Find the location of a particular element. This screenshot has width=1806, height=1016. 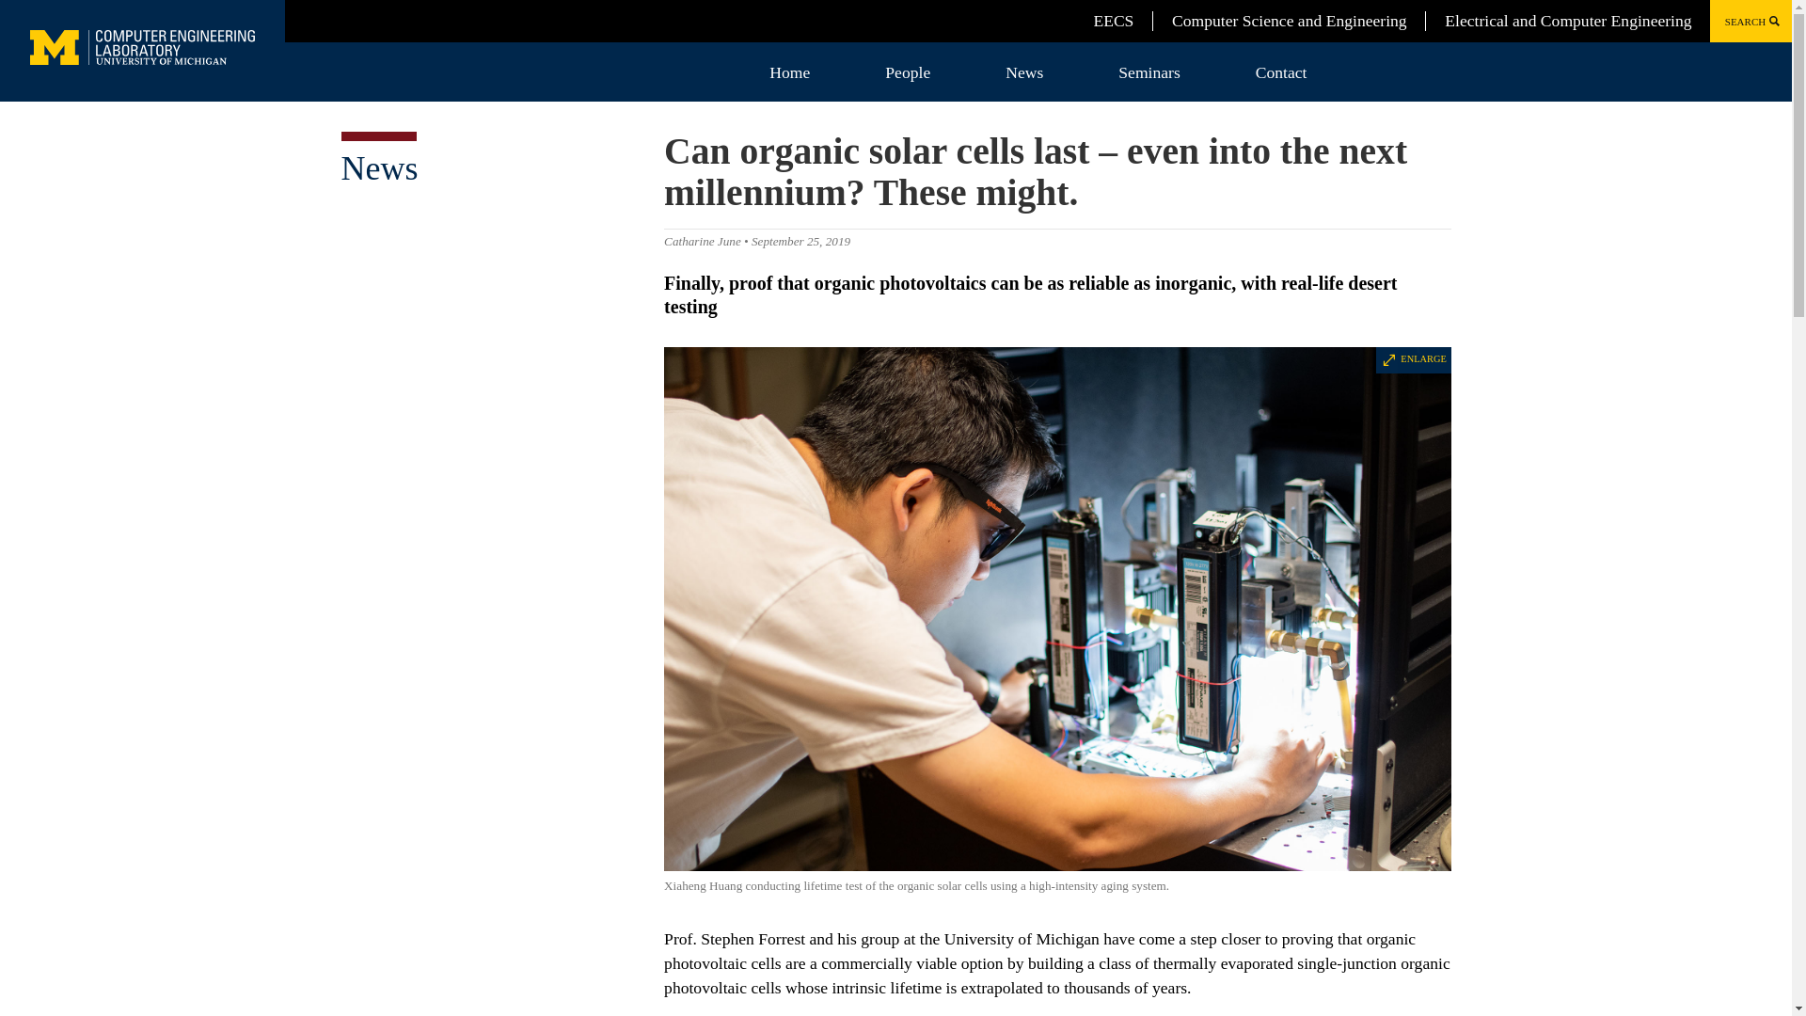

Home is located at coordinates (790, 71).